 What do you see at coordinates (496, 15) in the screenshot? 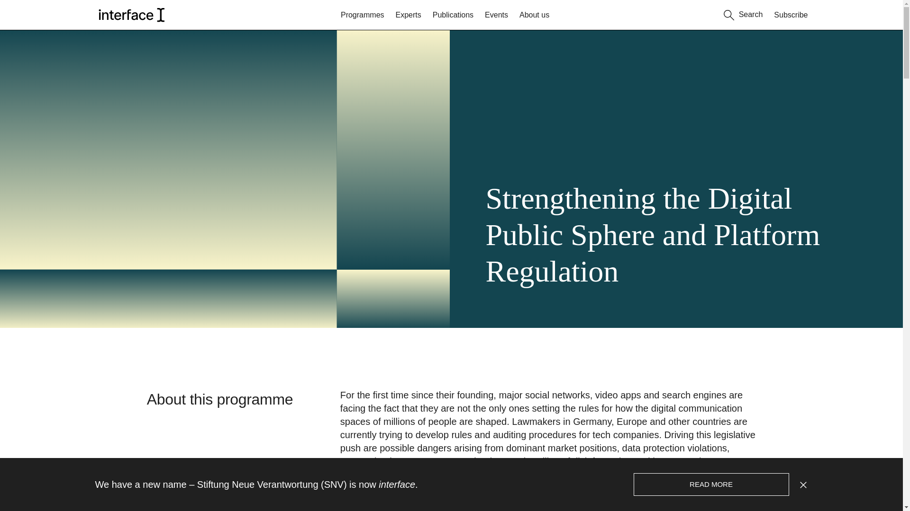
I see `Events` at bounding box center [496, 15].